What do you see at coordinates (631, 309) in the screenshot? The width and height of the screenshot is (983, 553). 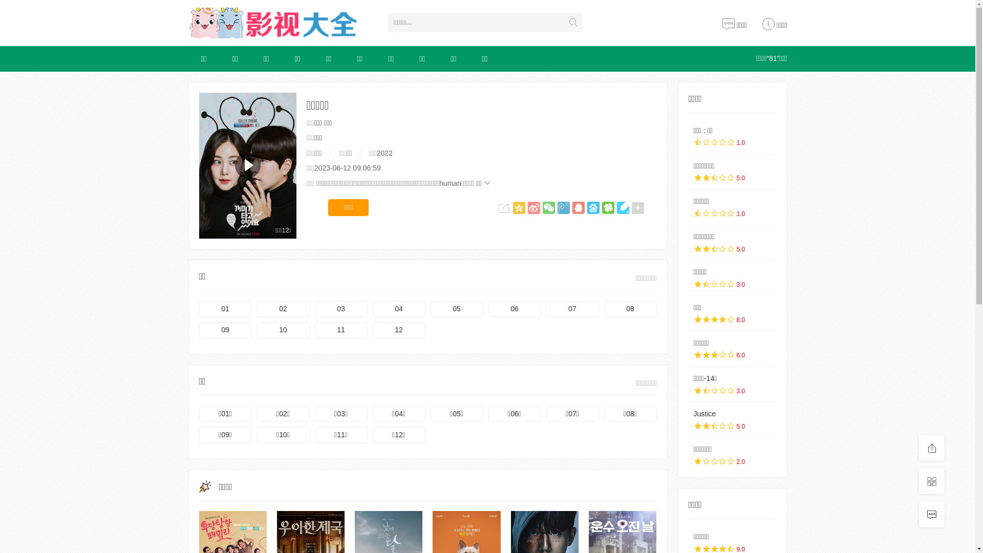 I see `08` at bounding box center [631, 309].